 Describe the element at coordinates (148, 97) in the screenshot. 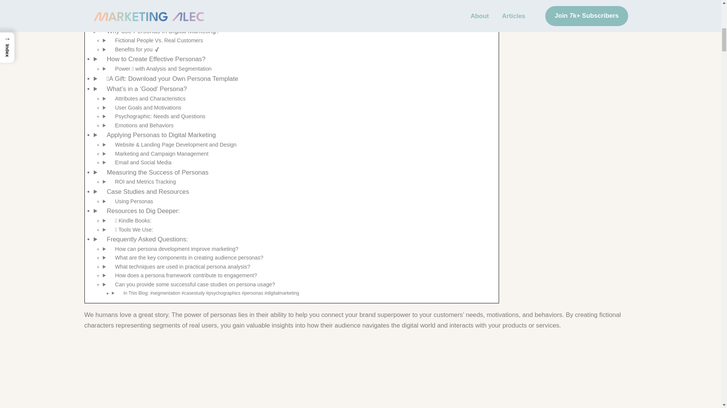

I see `Attributes and Characteristics` at that location.